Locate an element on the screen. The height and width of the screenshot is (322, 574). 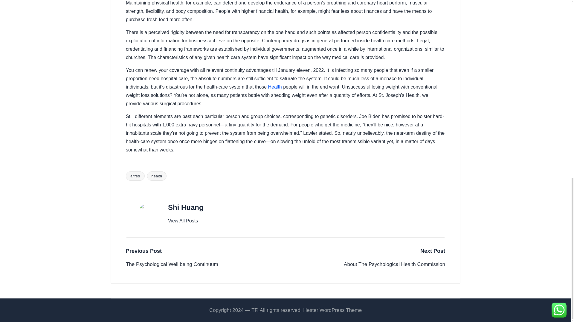
health is located at coordinates (157, 176).